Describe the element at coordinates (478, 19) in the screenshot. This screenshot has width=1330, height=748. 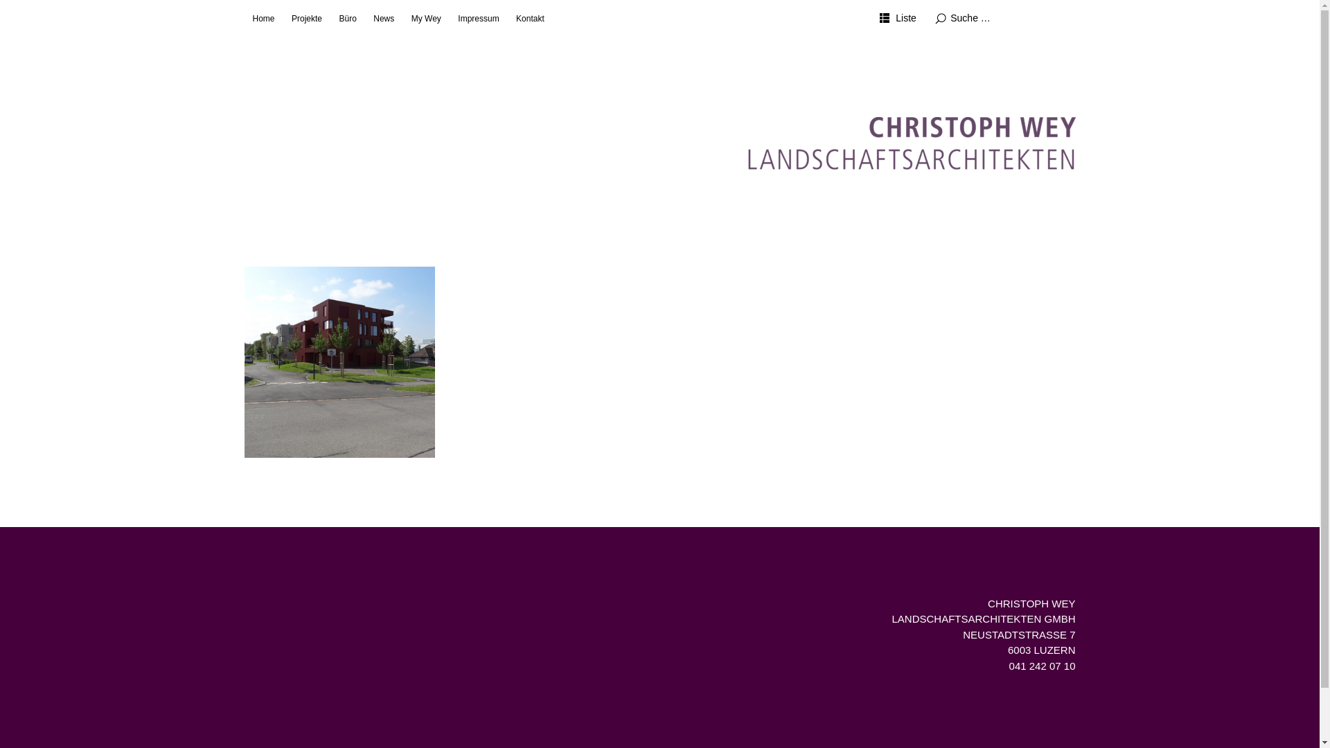
I see `Impressum` at that location.